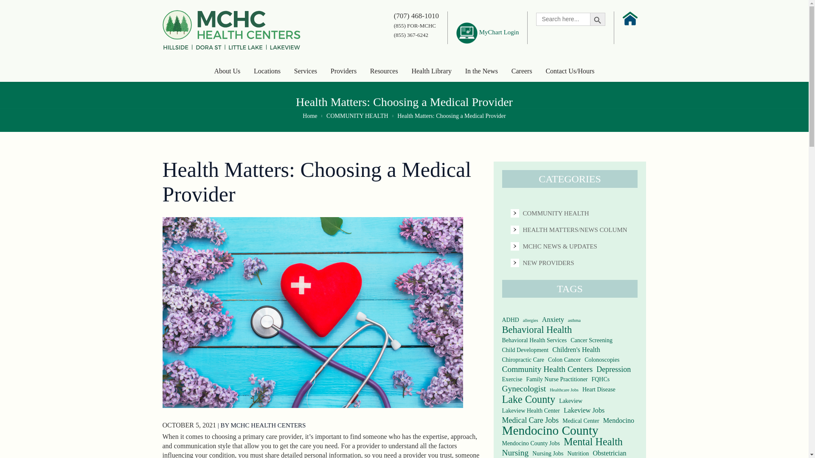  I want to click on Locations, so click(267, 71).